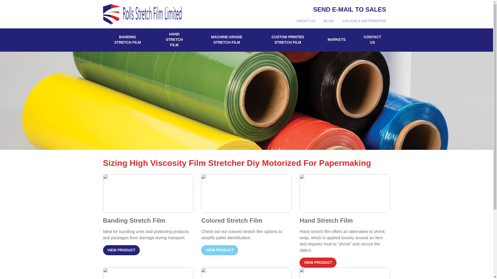 This screenshot has width=497, height=279. I want to click on VIEW PRODUCT, so click(220, 250).